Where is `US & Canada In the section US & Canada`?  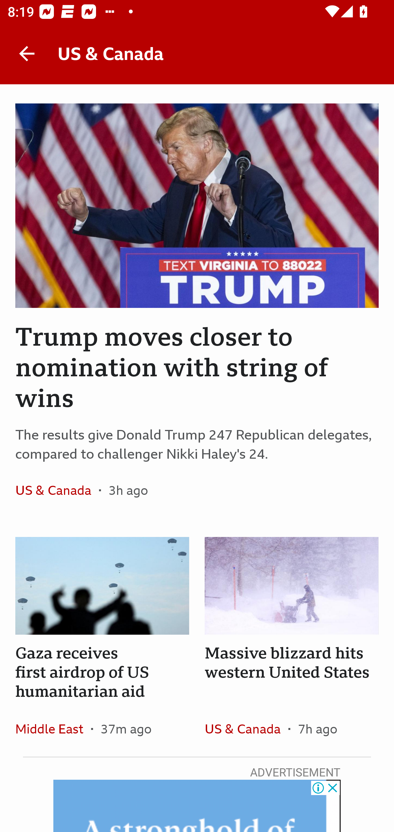
US & Canada In the section US & Canada is located at coordinates (246, 729).